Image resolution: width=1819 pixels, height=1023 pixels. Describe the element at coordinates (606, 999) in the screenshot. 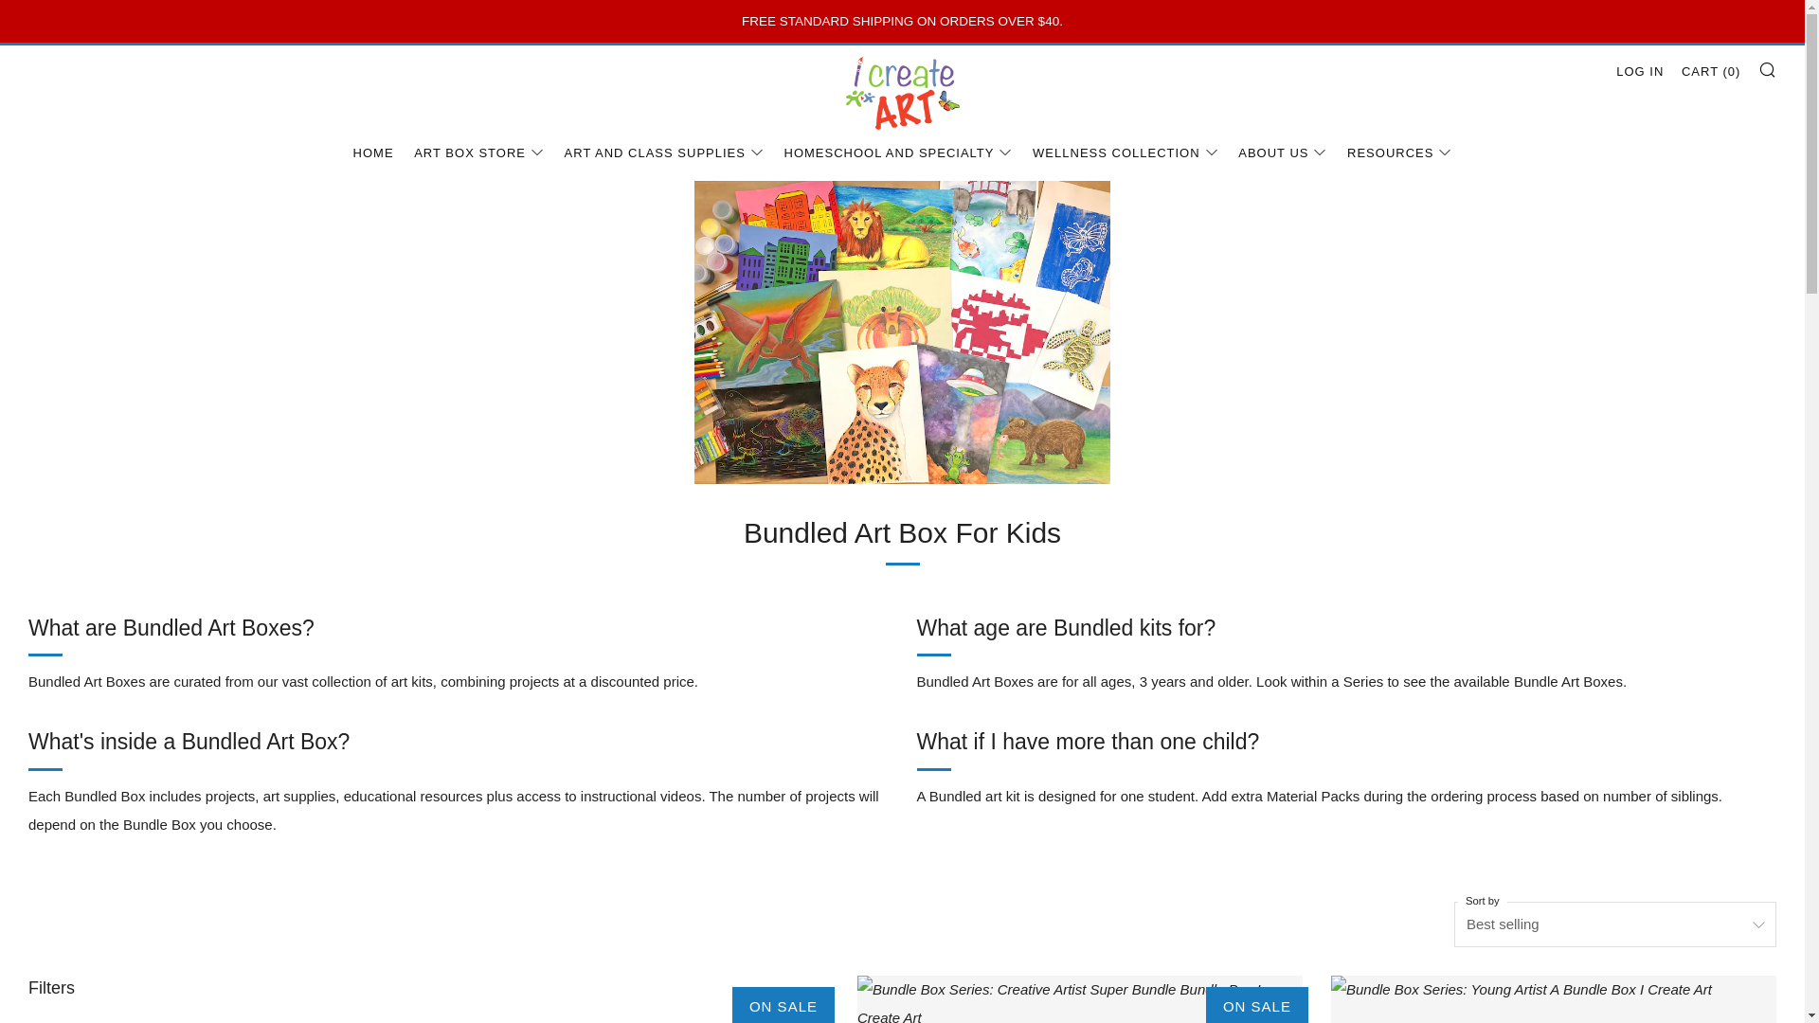

I see `Anime Super Bundle` at that location.